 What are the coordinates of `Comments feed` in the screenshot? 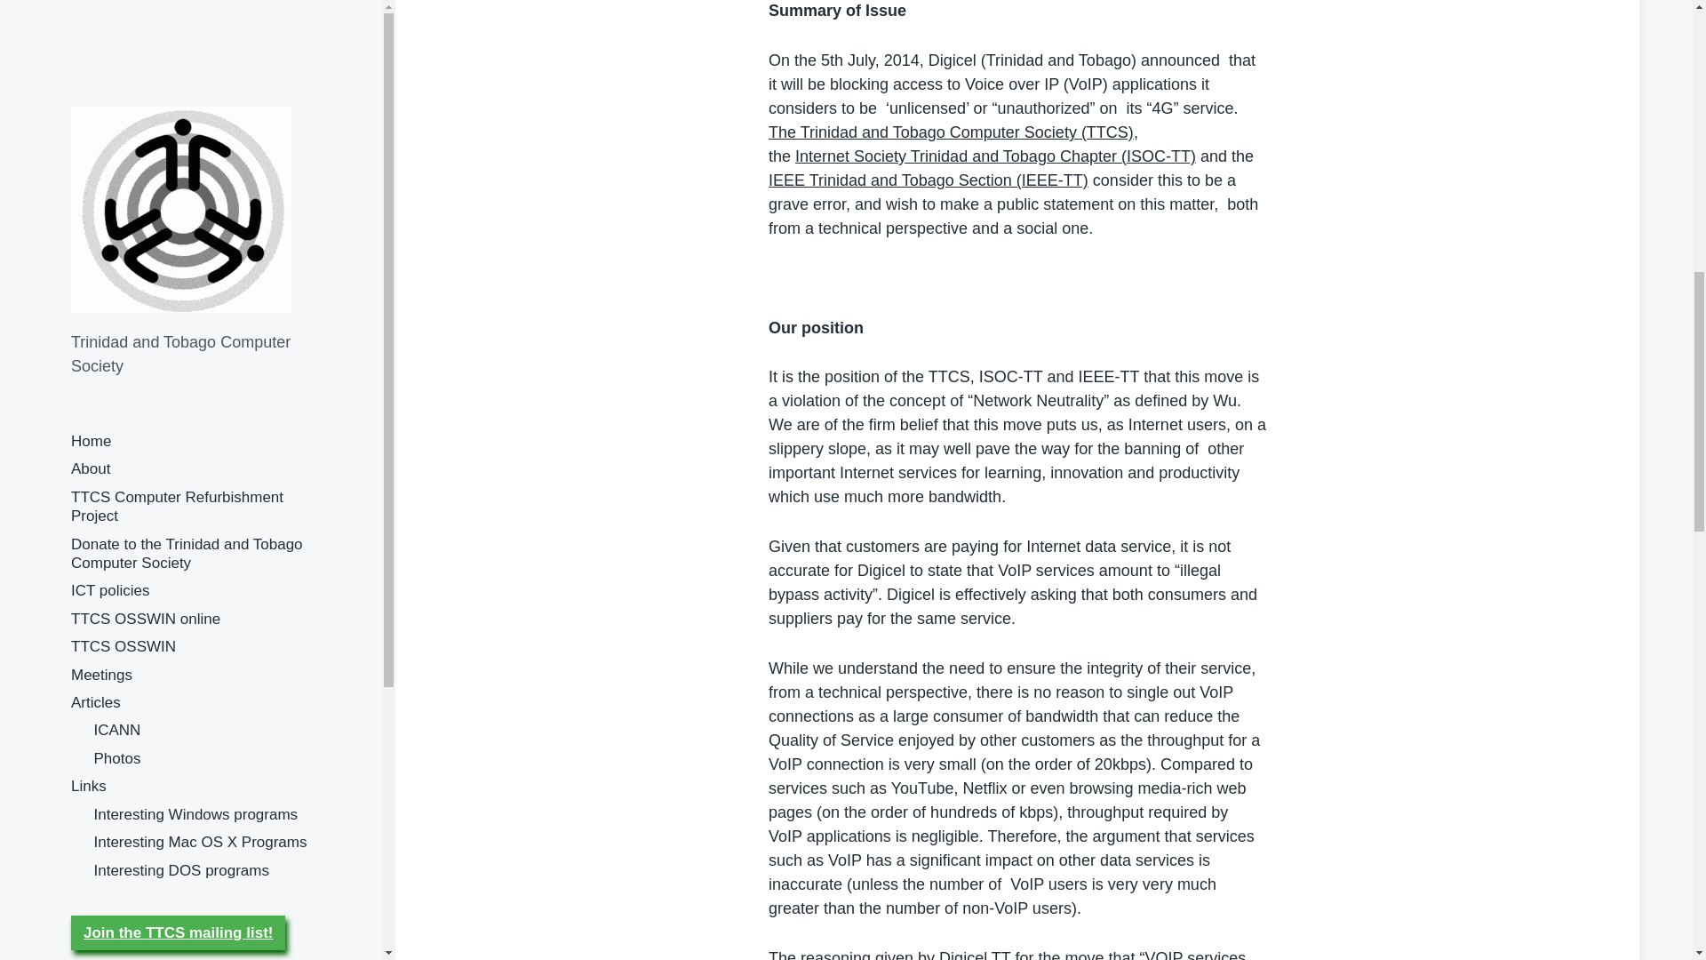 It's located at (124, 189).